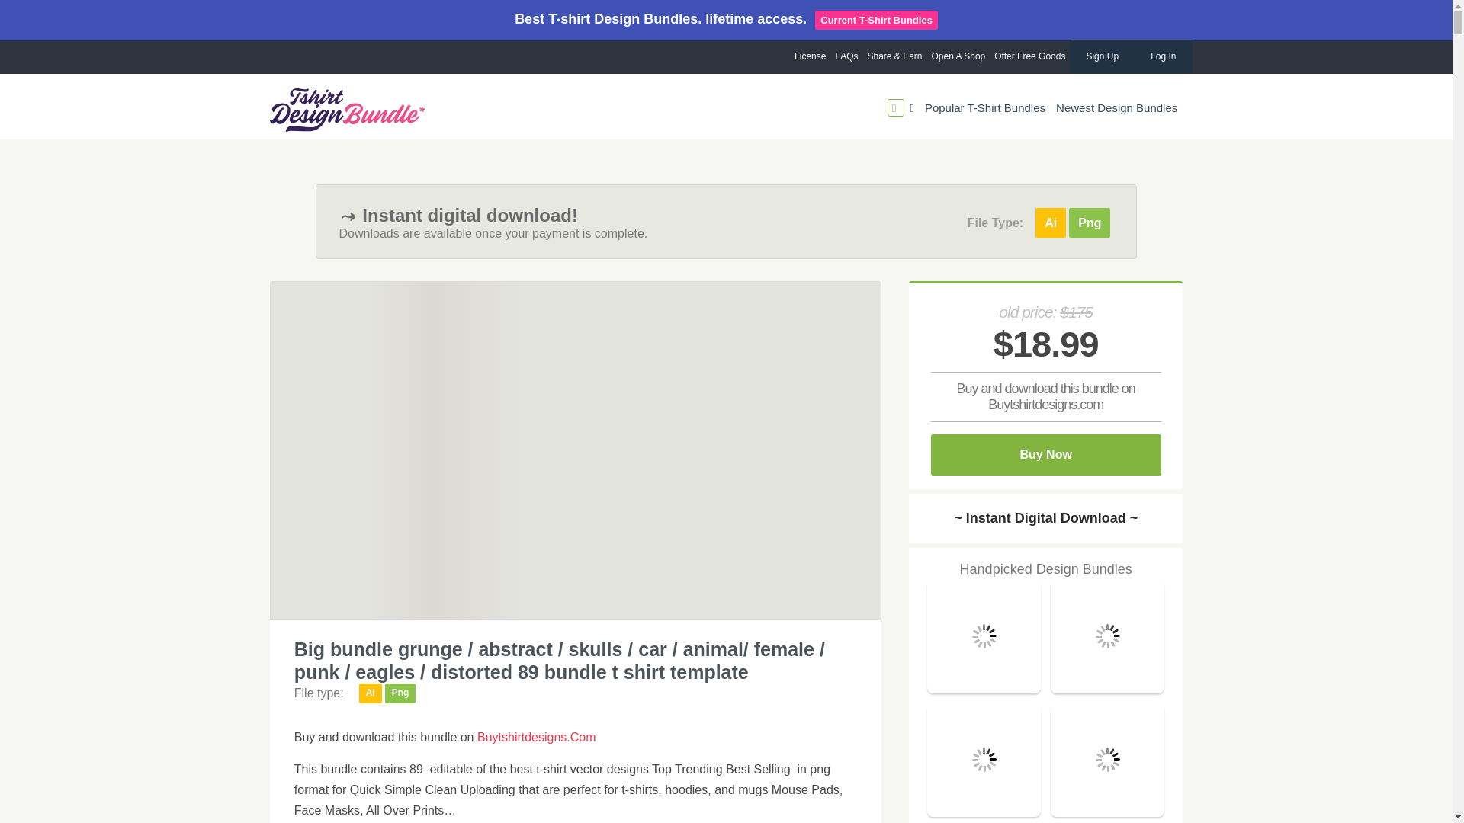 The height and width of the screenshot is (823, 1464). Describe the element at coordinates (1046, 455) in the screenshot. I see `Buy Now` at that location.